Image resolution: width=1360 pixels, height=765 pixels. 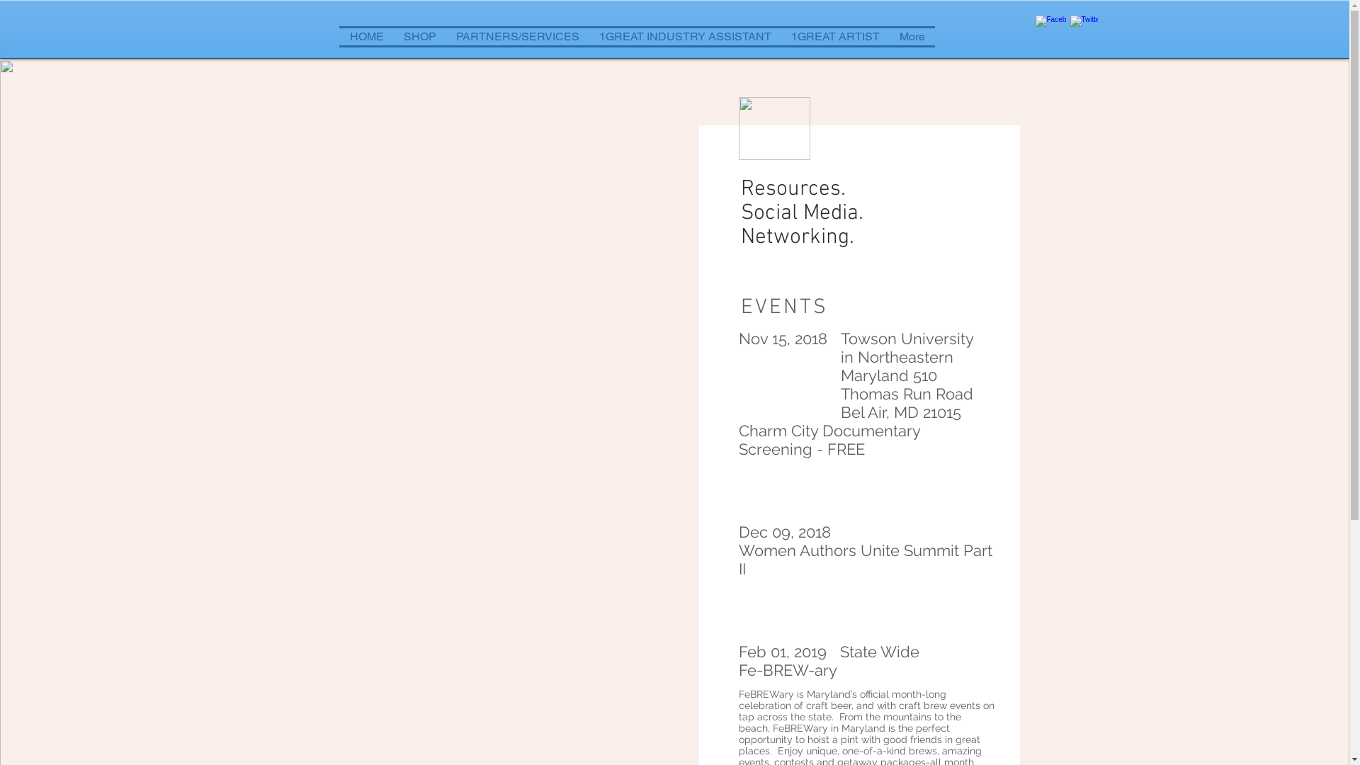 What do you see at coordinates (834, 37) in the screenshot?
I see `1GREAT ARTIST` at bounding box center [834, 37].